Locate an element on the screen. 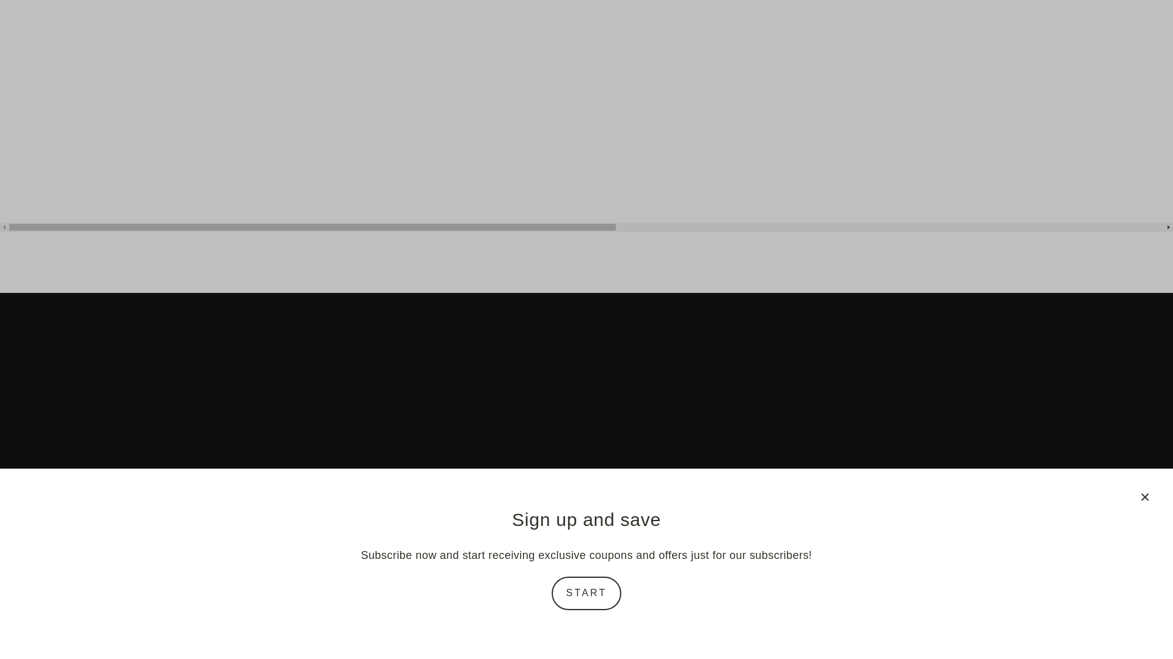 The height and width of the screenshot is (659, 1173). Diners Club is located at coordinates (506, 624).